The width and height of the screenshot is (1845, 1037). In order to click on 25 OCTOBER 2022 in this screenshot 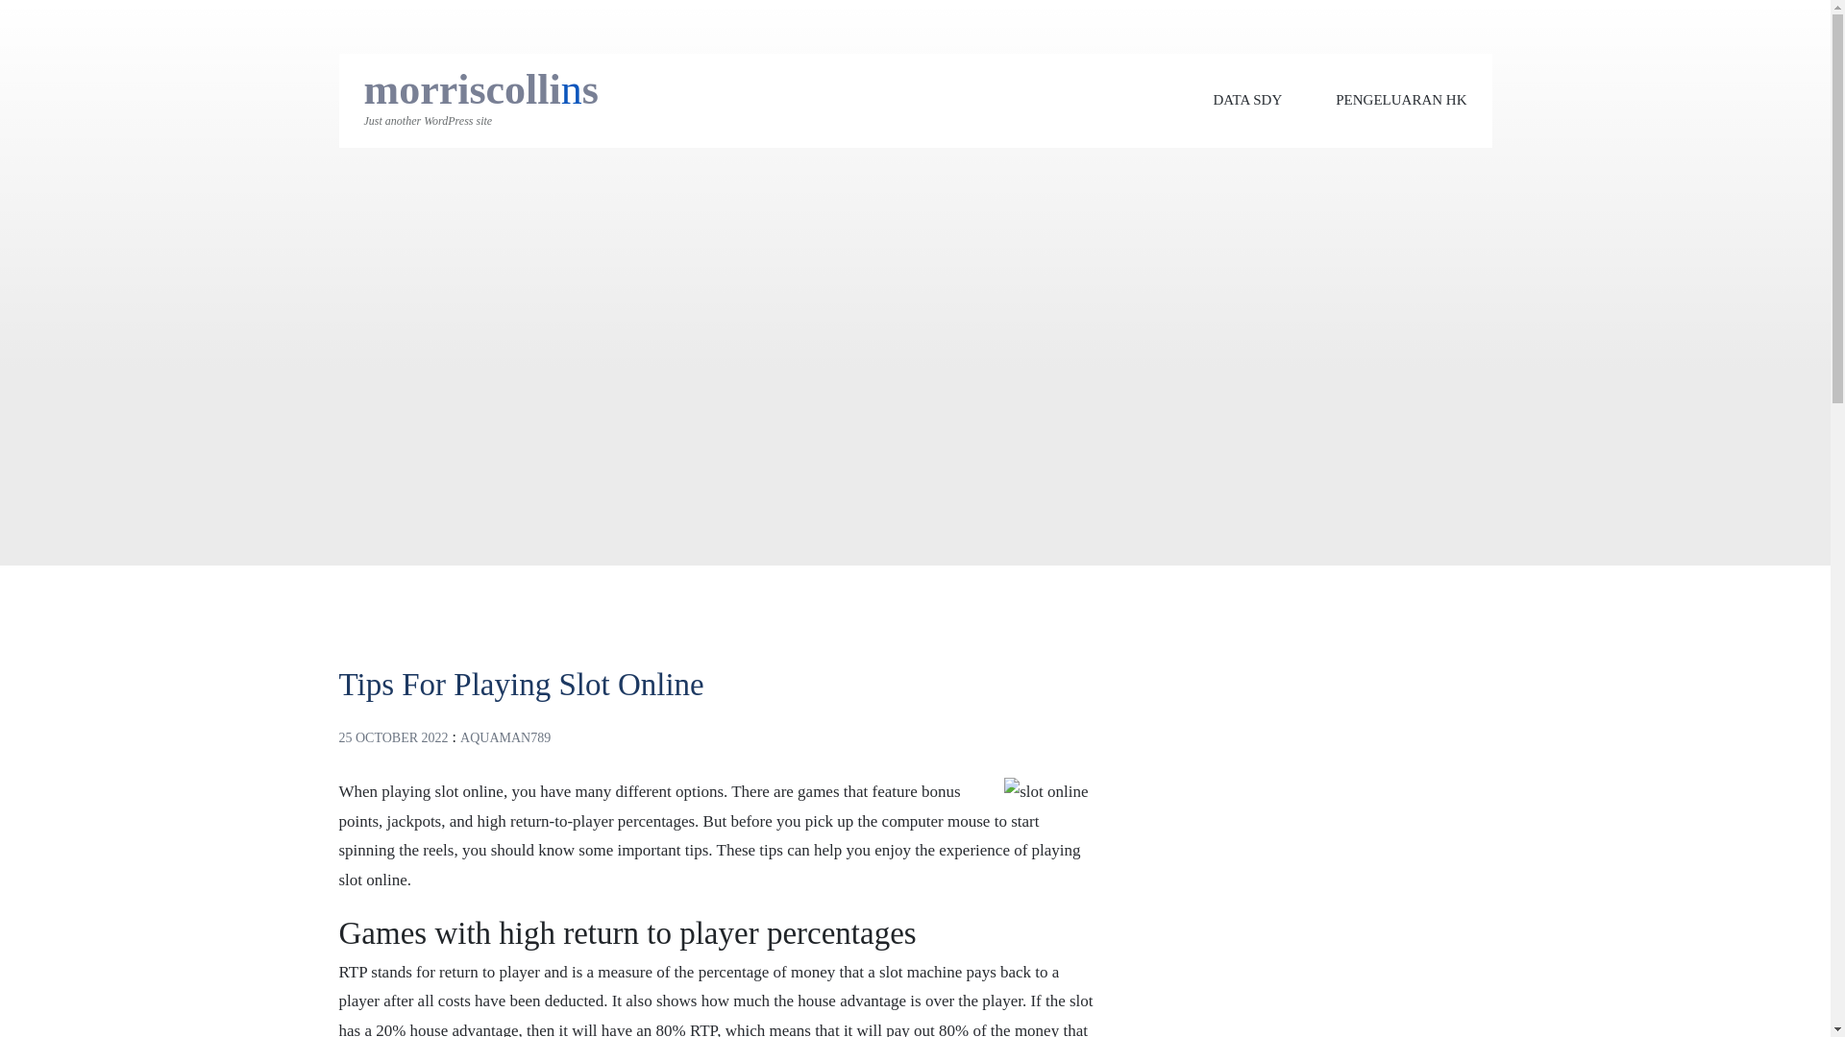, I will do `click(392, 737)`.